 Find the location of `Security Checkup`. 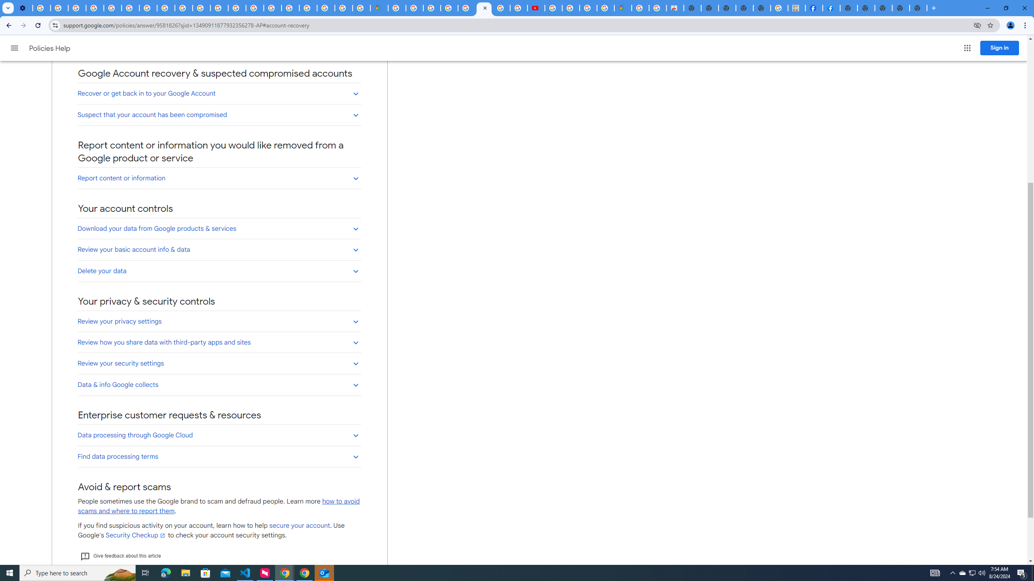

Security Checkup is located at coordinates (136, 535).